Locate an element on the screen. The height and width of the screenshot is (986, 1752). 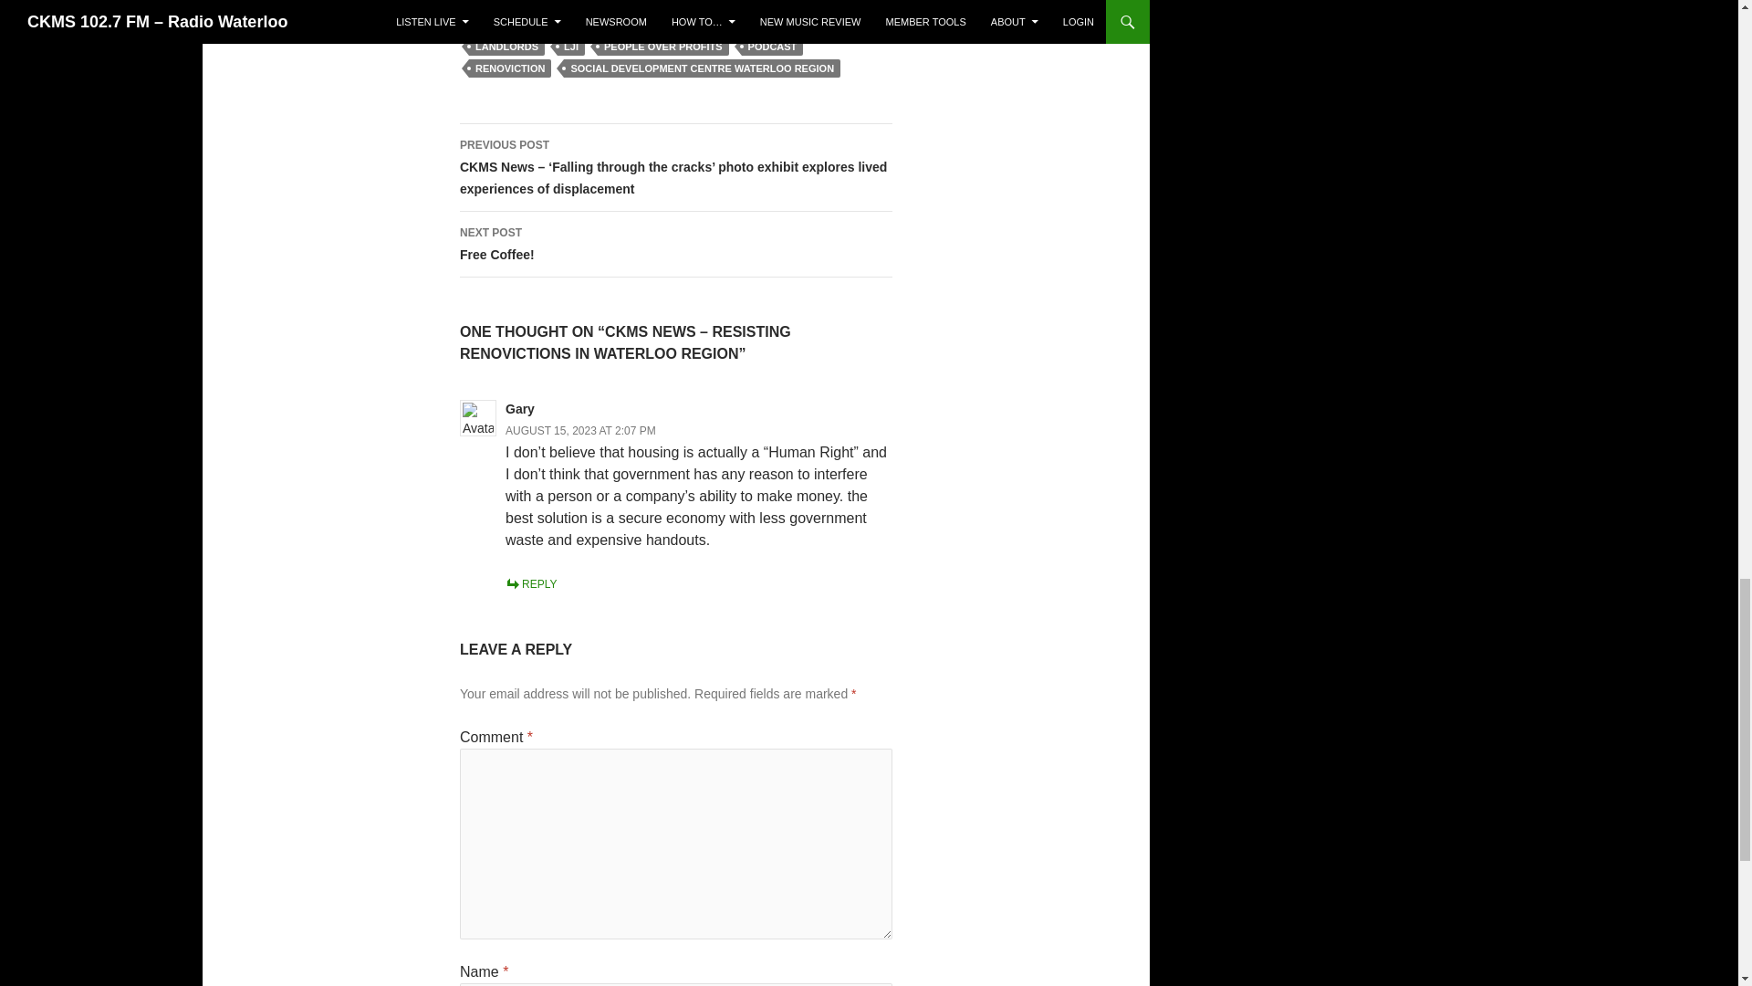
HOMELESSNESS is located at coordinates (683, 24).